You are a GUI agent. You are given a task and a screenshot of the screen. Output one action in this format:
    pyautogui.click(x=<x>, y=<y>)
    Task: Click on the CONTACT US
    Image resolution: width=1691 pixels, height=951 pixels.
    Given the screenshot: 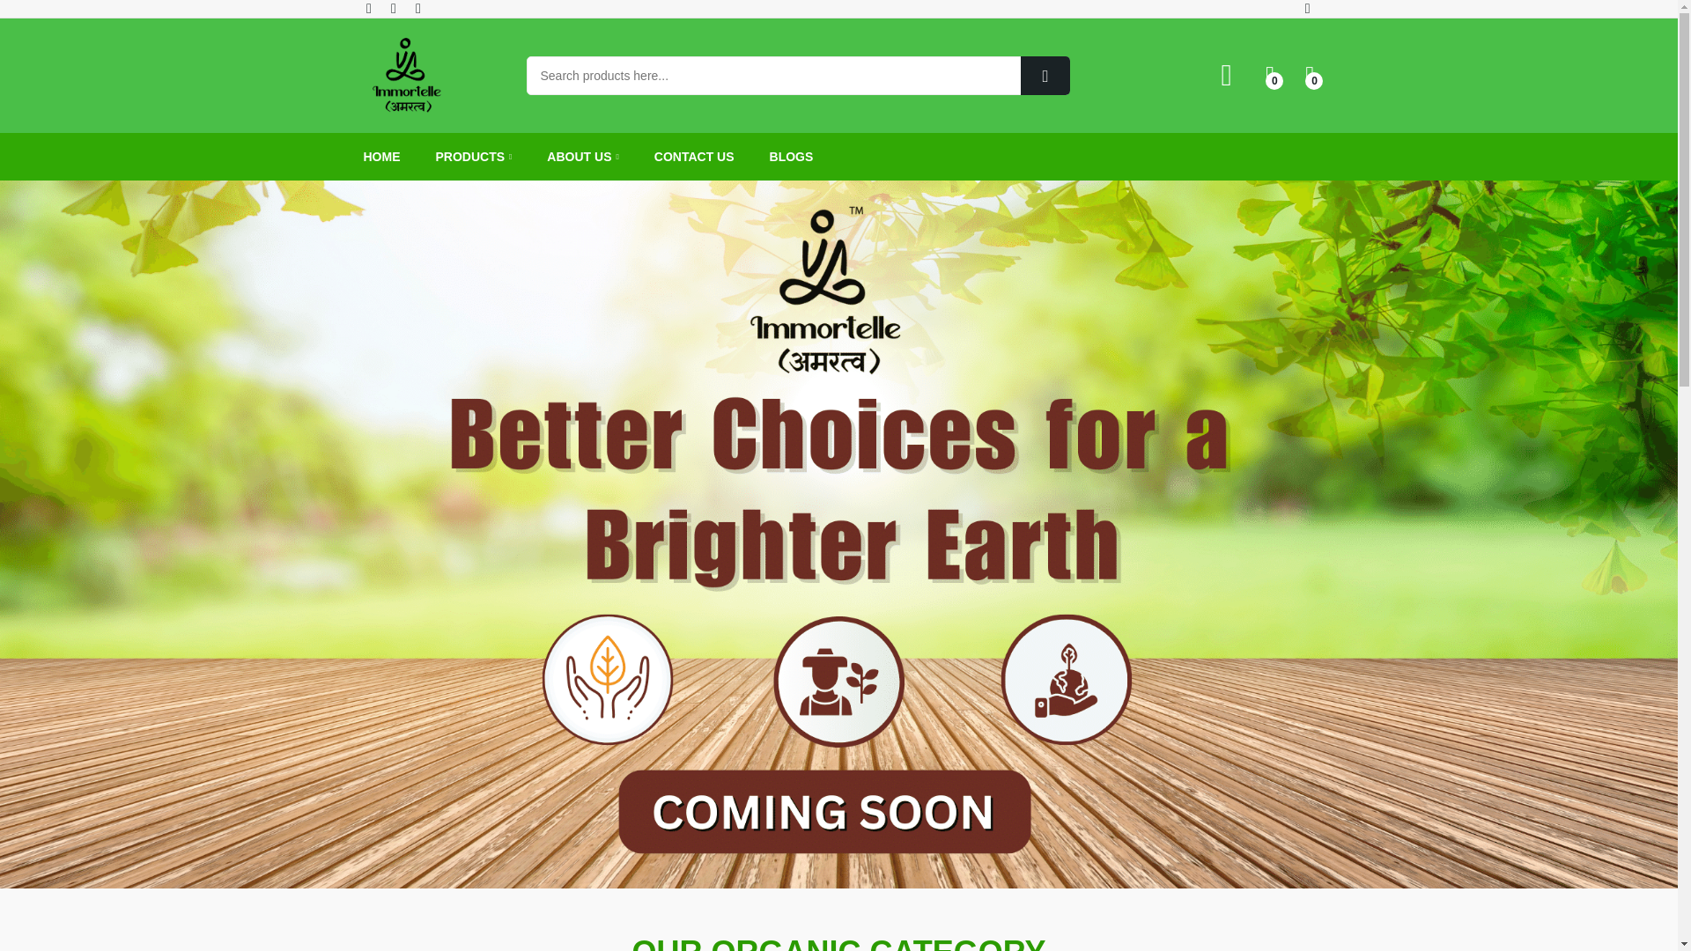 What is the action you would take?
    pyautogui.click(x=694, y=157)
    